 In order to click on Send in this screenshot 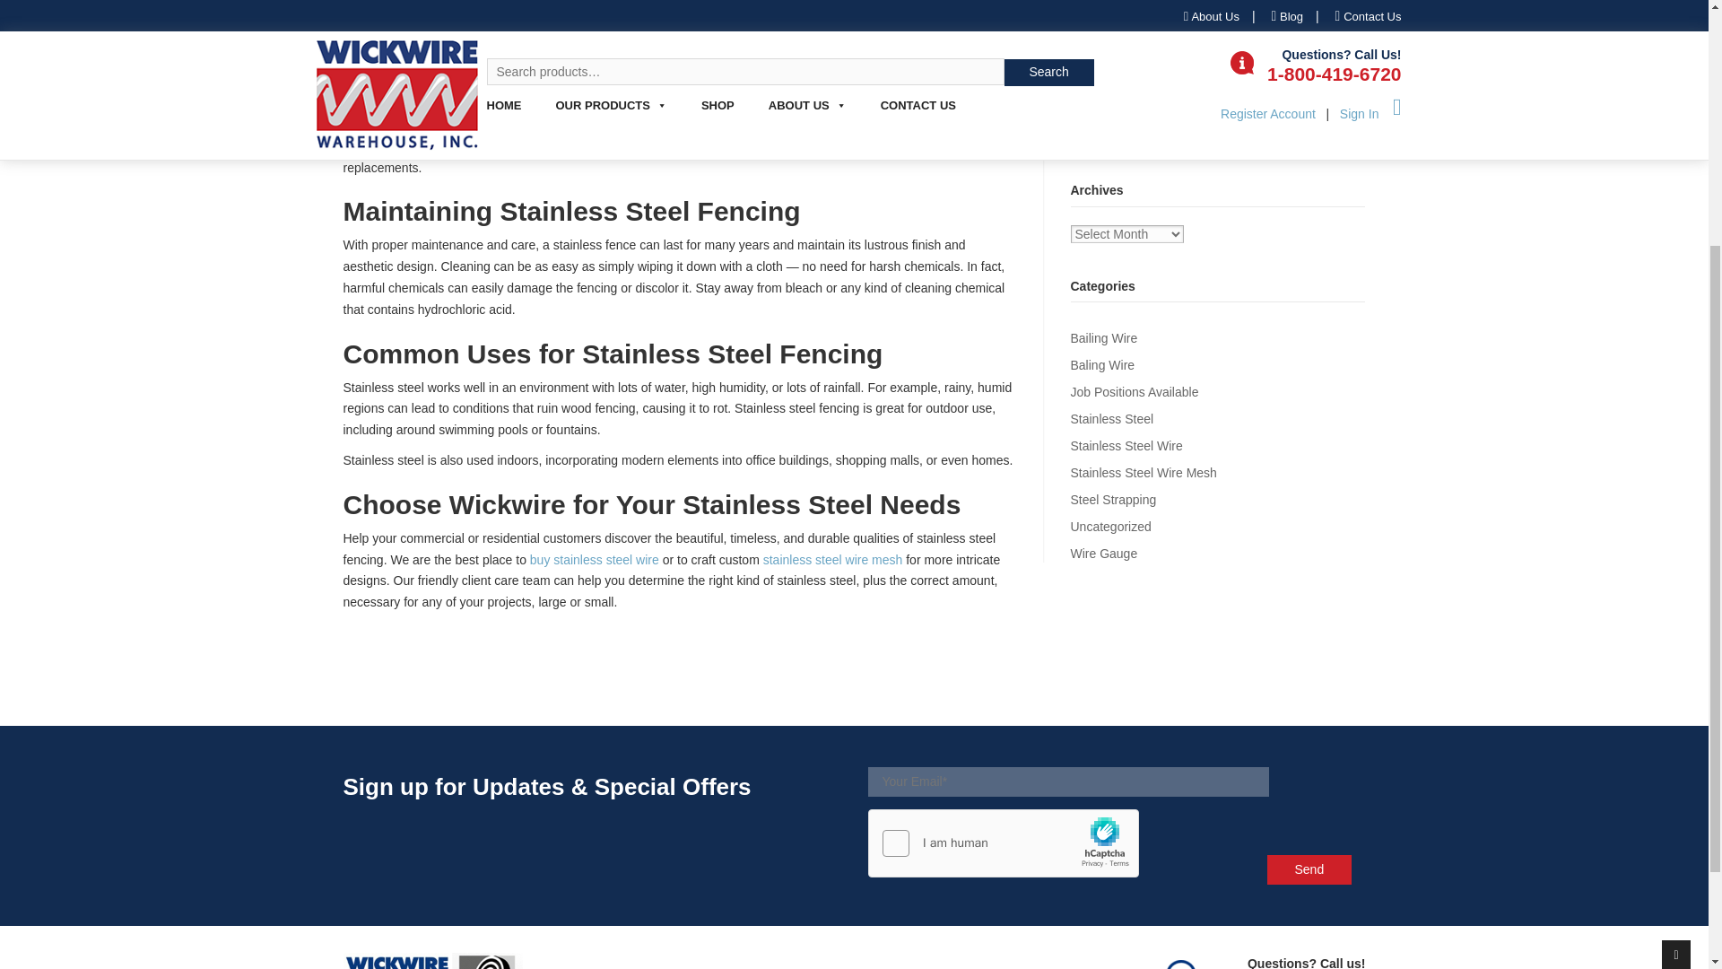, I will do `click(1309, 869)`.